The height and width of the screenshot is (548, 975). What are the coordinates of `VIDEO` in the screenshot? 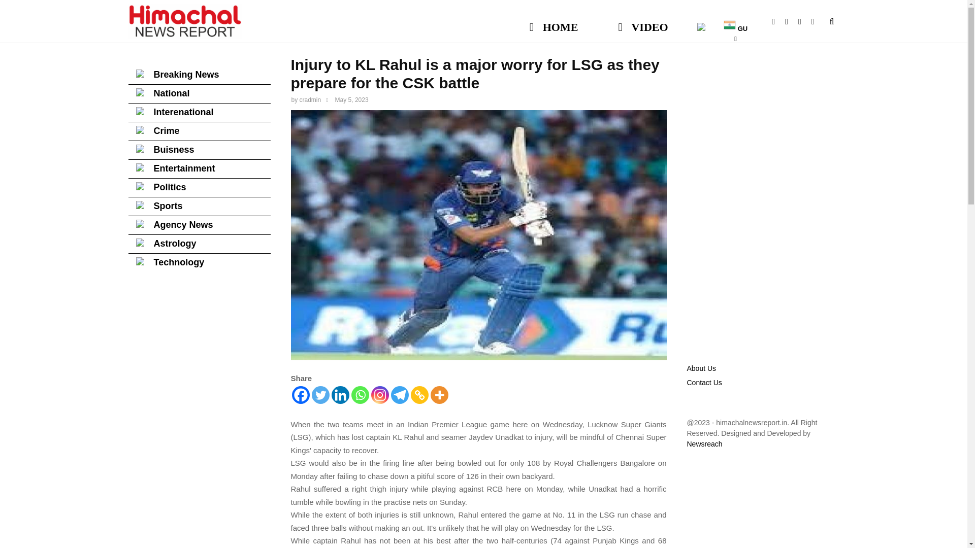 It's located at (643, 22).